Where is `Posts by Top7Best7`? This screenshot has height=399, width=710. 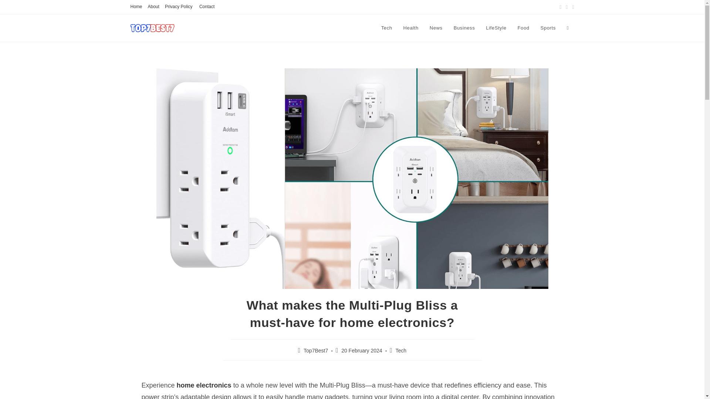
Posts by Top7Best7 is located at coordinates (316, 350).